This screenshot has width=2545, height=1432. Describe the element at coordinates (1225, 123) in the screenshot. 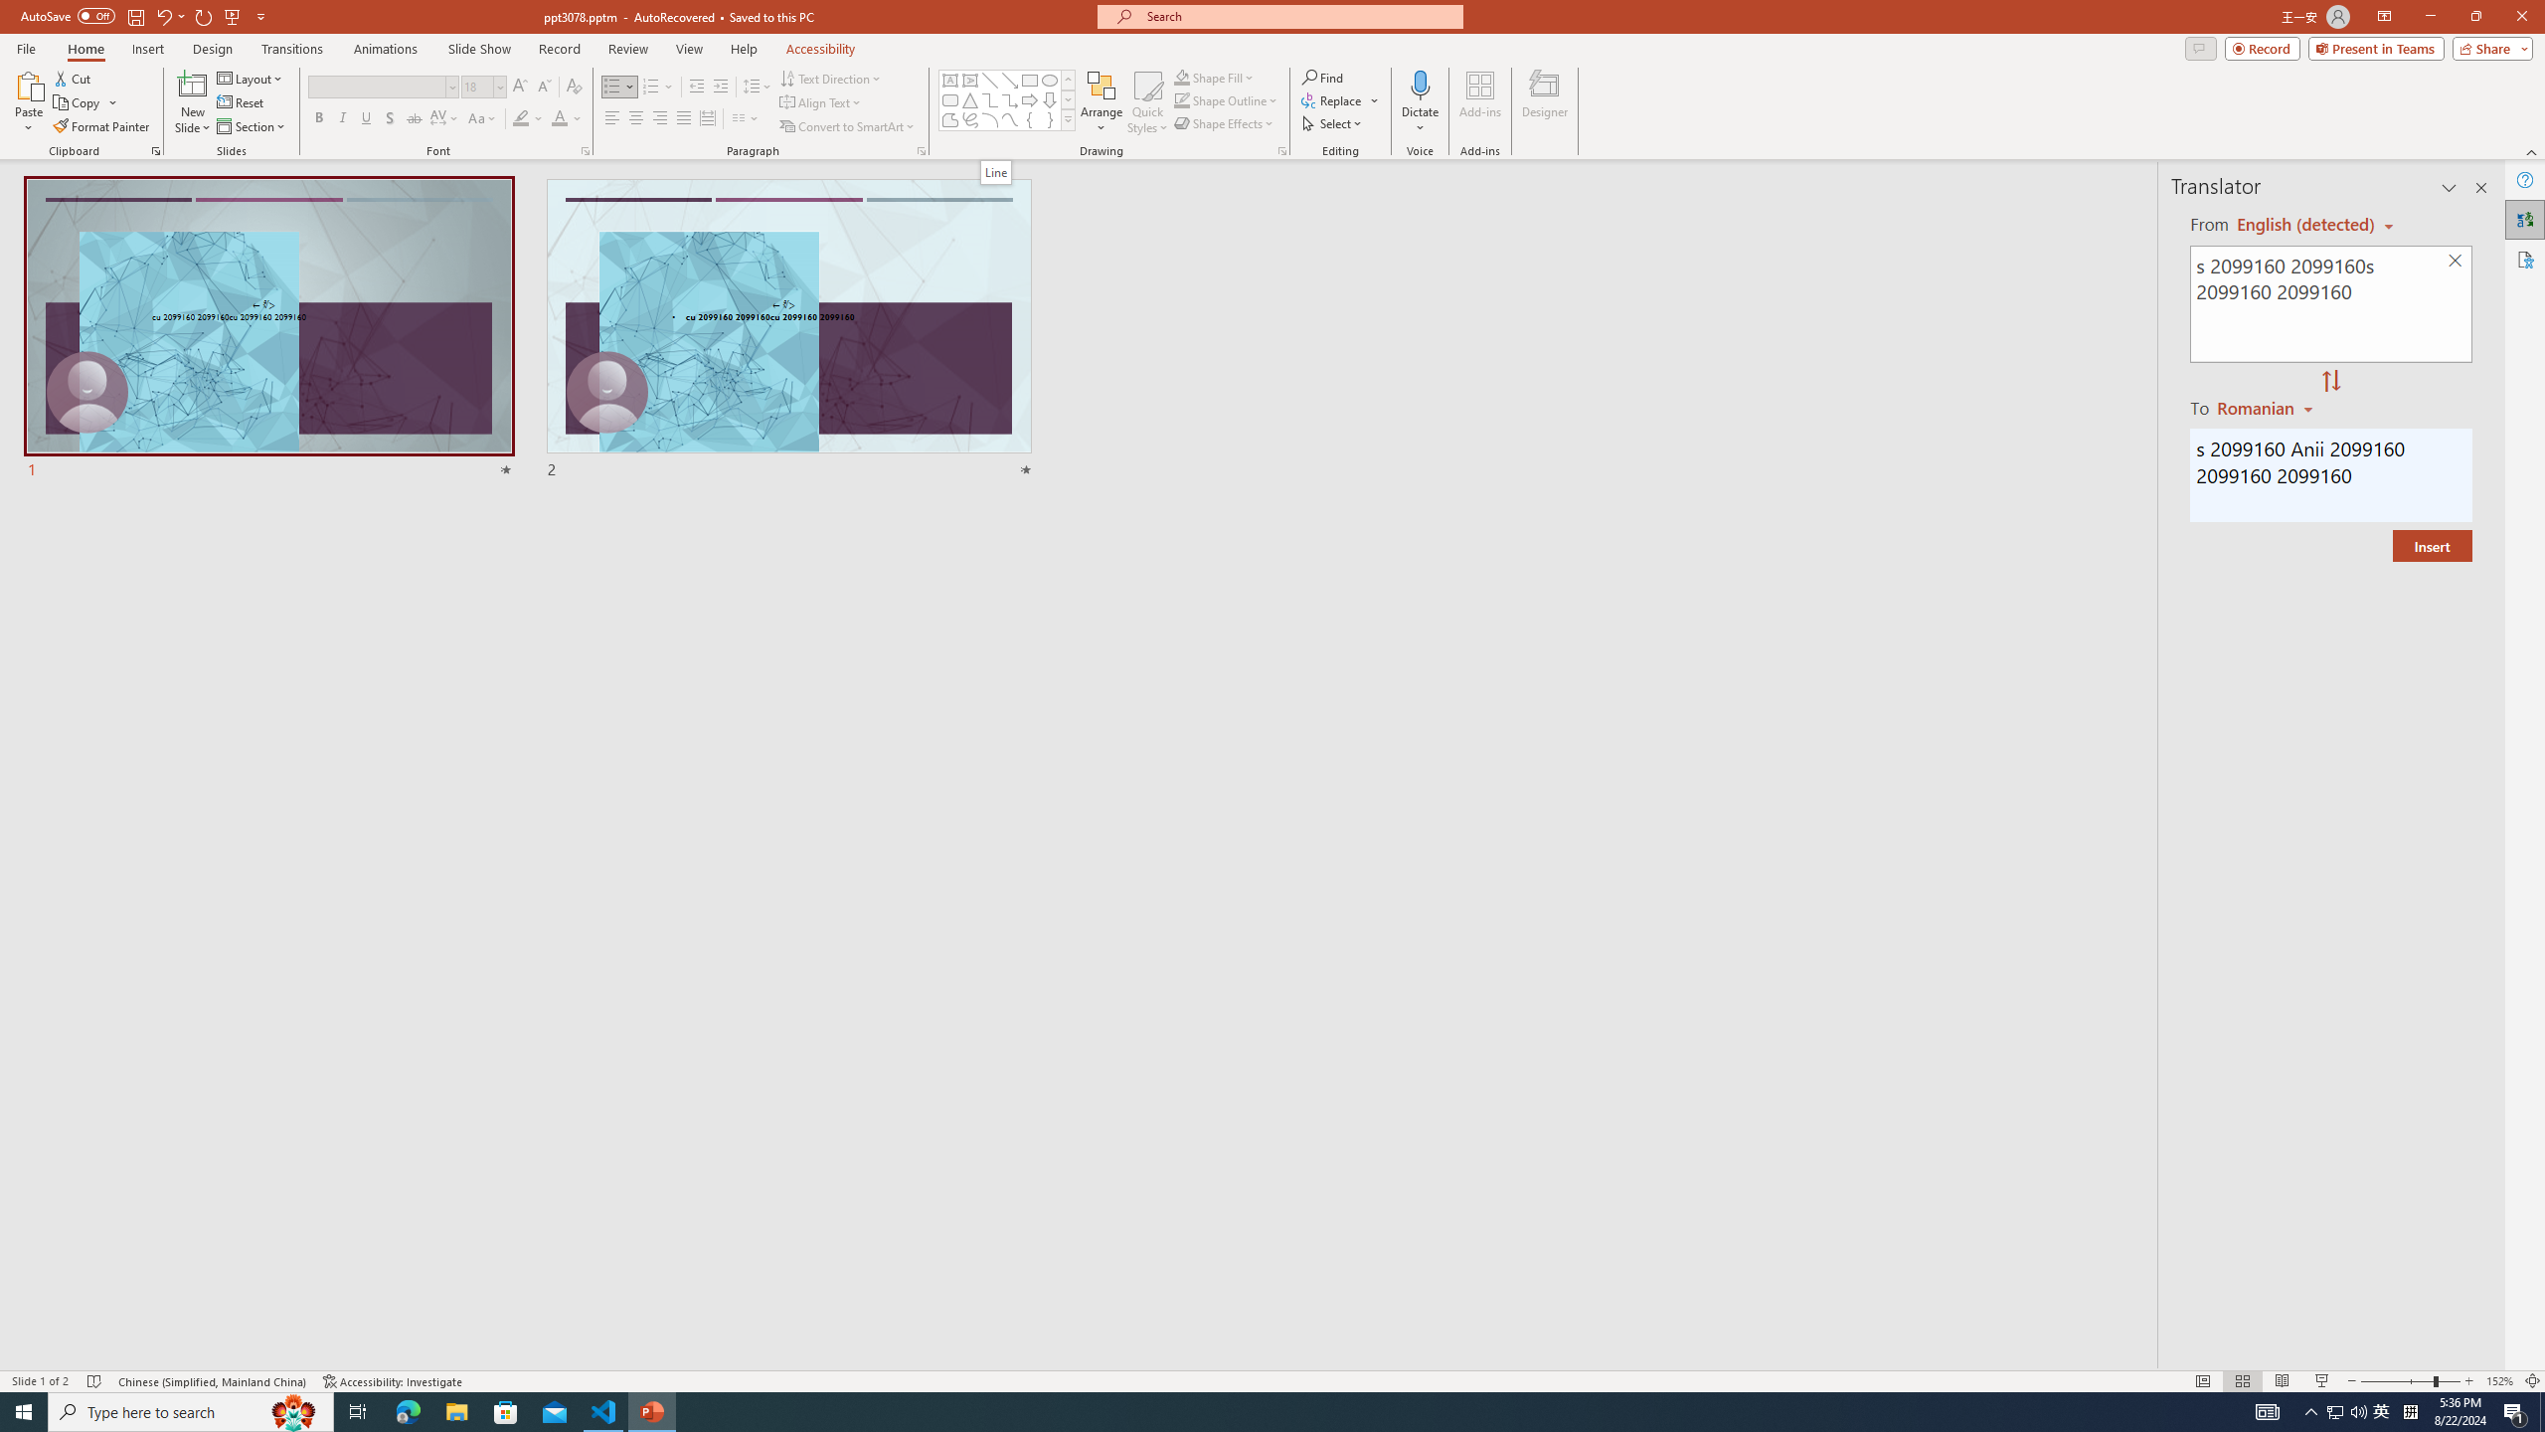

I see `Shape Effects` at that location.